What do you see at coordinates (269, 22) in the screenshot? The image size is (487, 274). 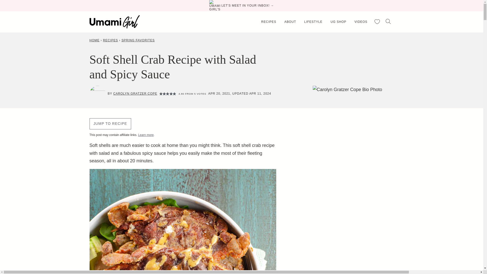 I see `RECIPES` at bounding box center [269, 22].